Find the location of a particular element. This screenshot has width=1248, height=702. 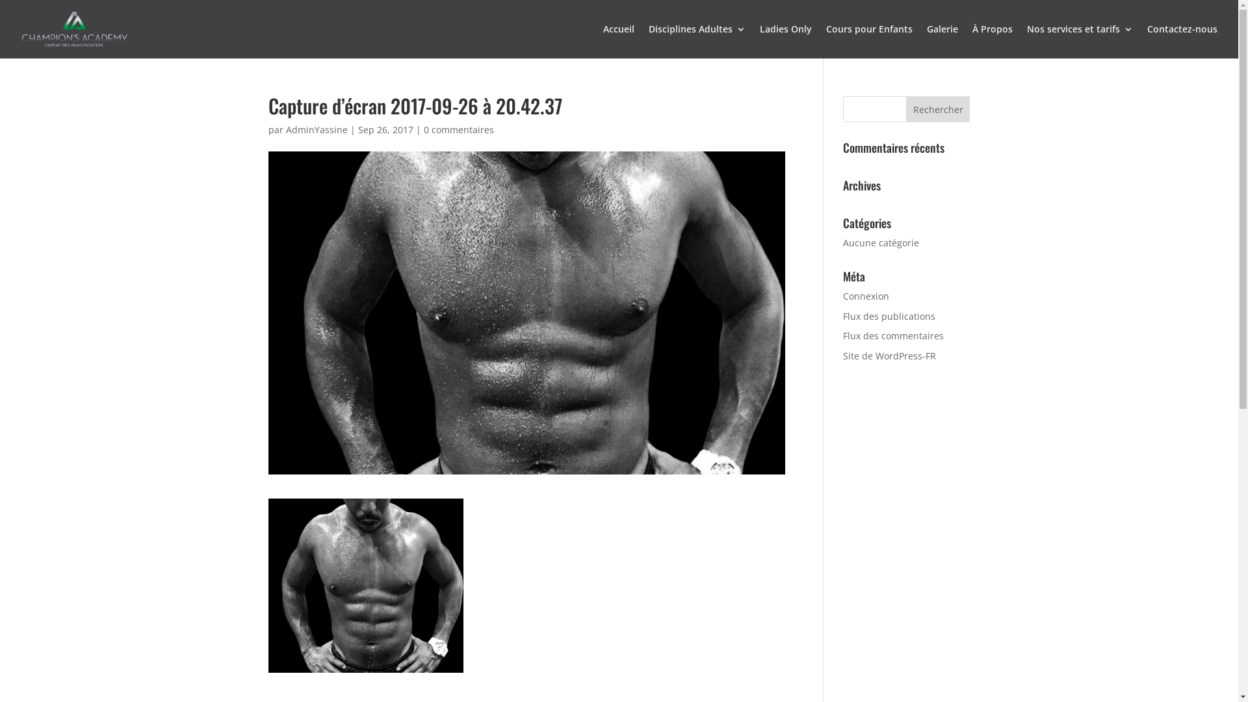

0 commentaires is located at coordinates (459, 130).